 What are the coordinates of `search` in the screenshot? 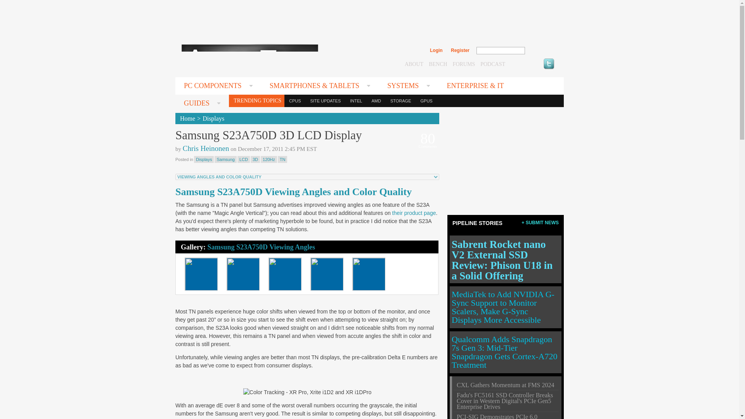 It's located at (542, 50).